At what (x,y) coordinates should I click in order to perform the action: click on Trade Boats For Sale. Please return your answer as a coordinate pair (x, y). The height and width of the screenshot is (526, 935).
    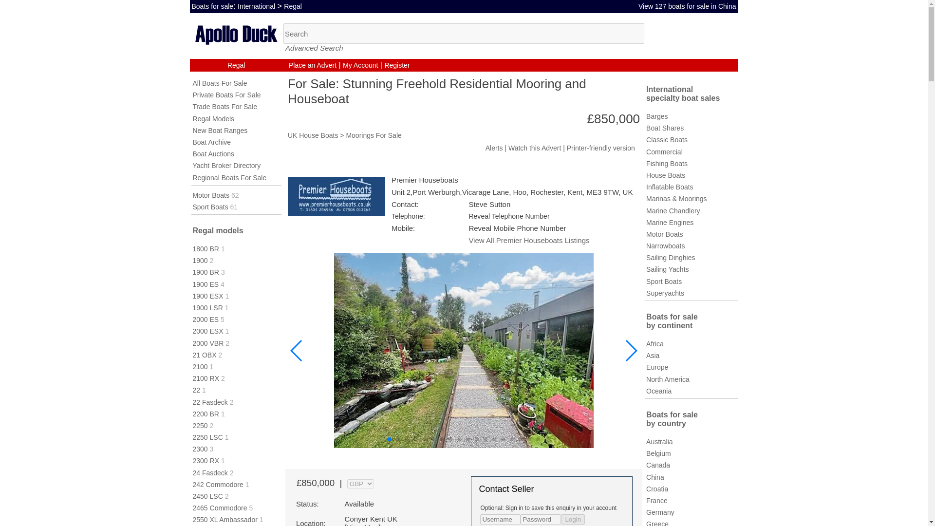
    Looking at the image, I should click on (225, 106).